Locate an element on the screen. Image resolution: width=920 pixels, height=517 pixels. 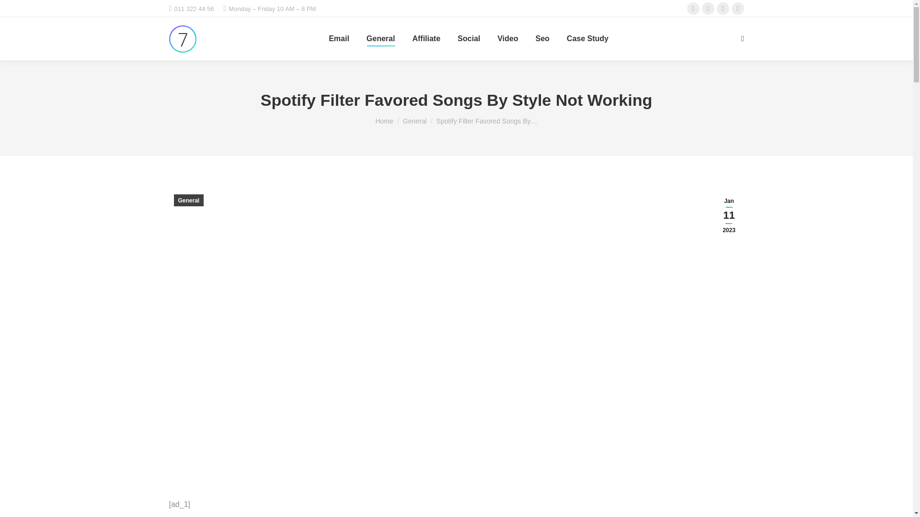
Facebook page opens in new window is located at coordinates (693, 9).